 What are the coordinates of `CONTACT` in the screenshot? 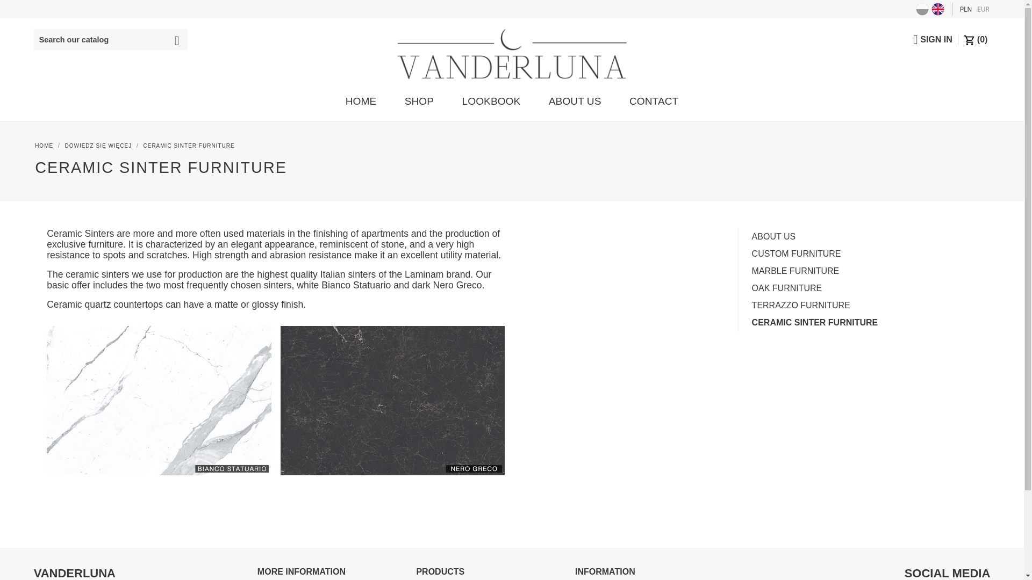 It's located at (654, 102).